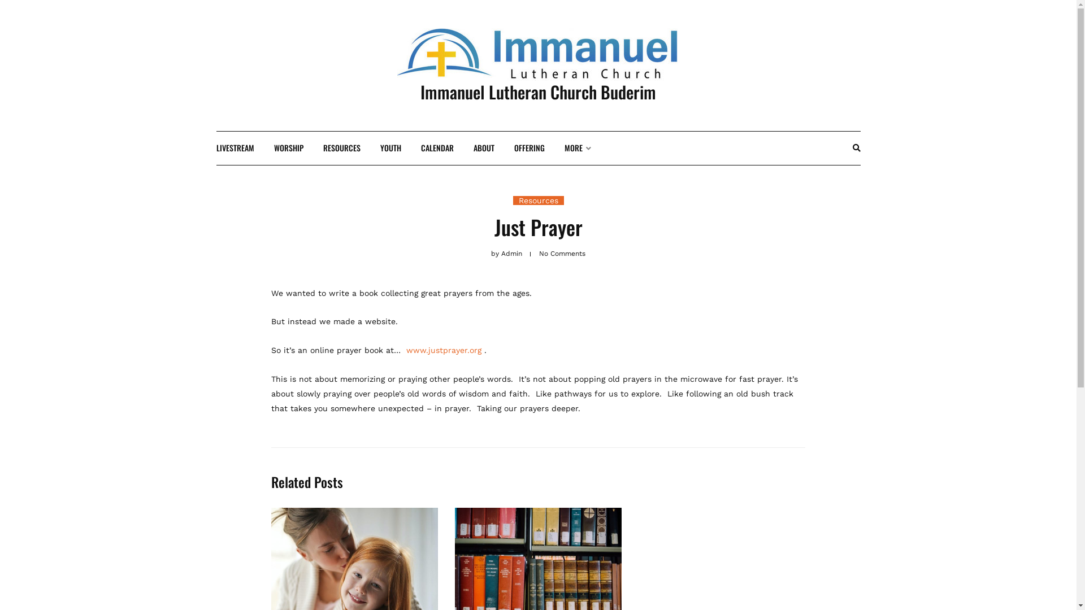  I want to click on OFFERING, so click(530, 148).